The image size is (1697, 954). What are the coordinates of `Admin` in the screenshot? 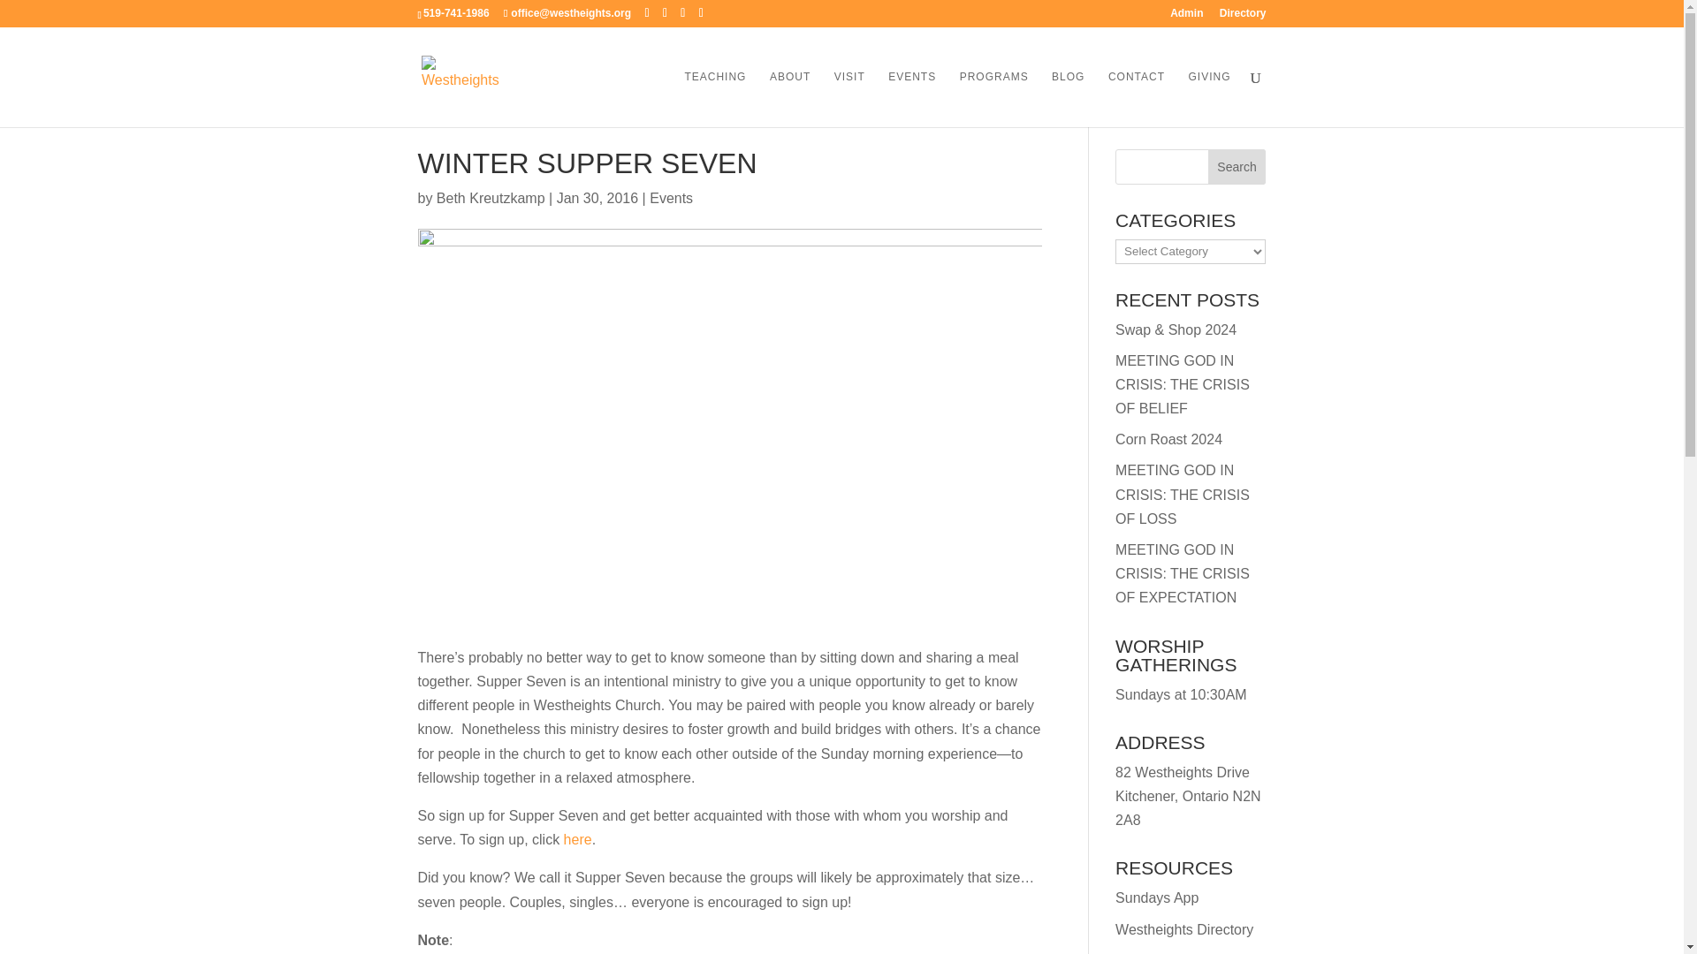 It's located at (1186, 17).